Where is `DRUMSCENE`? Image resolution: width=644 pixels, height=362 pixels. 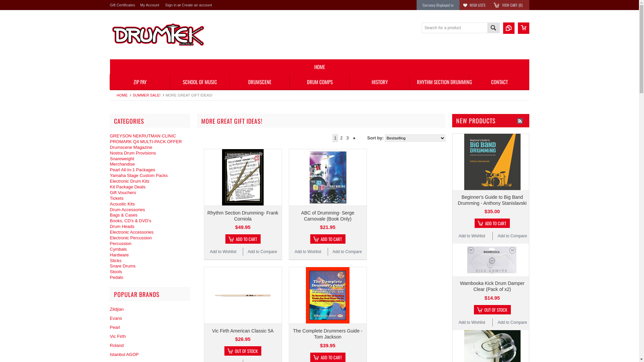 DRUMSCENE is located at coordinates (260, 82).